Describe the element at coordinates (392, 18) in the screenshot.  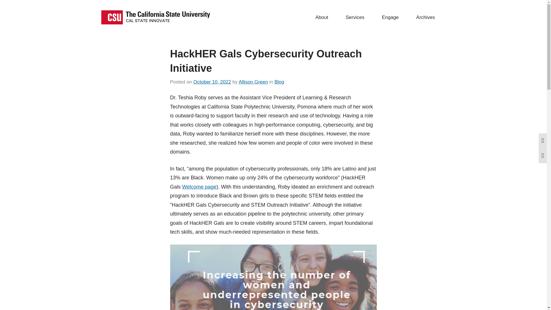
I see `Engage` at that location.